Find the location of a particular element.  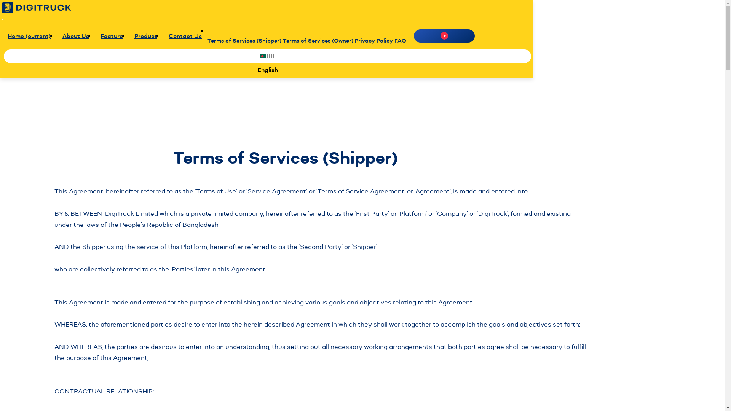

English is located at coordinates (267, 70).